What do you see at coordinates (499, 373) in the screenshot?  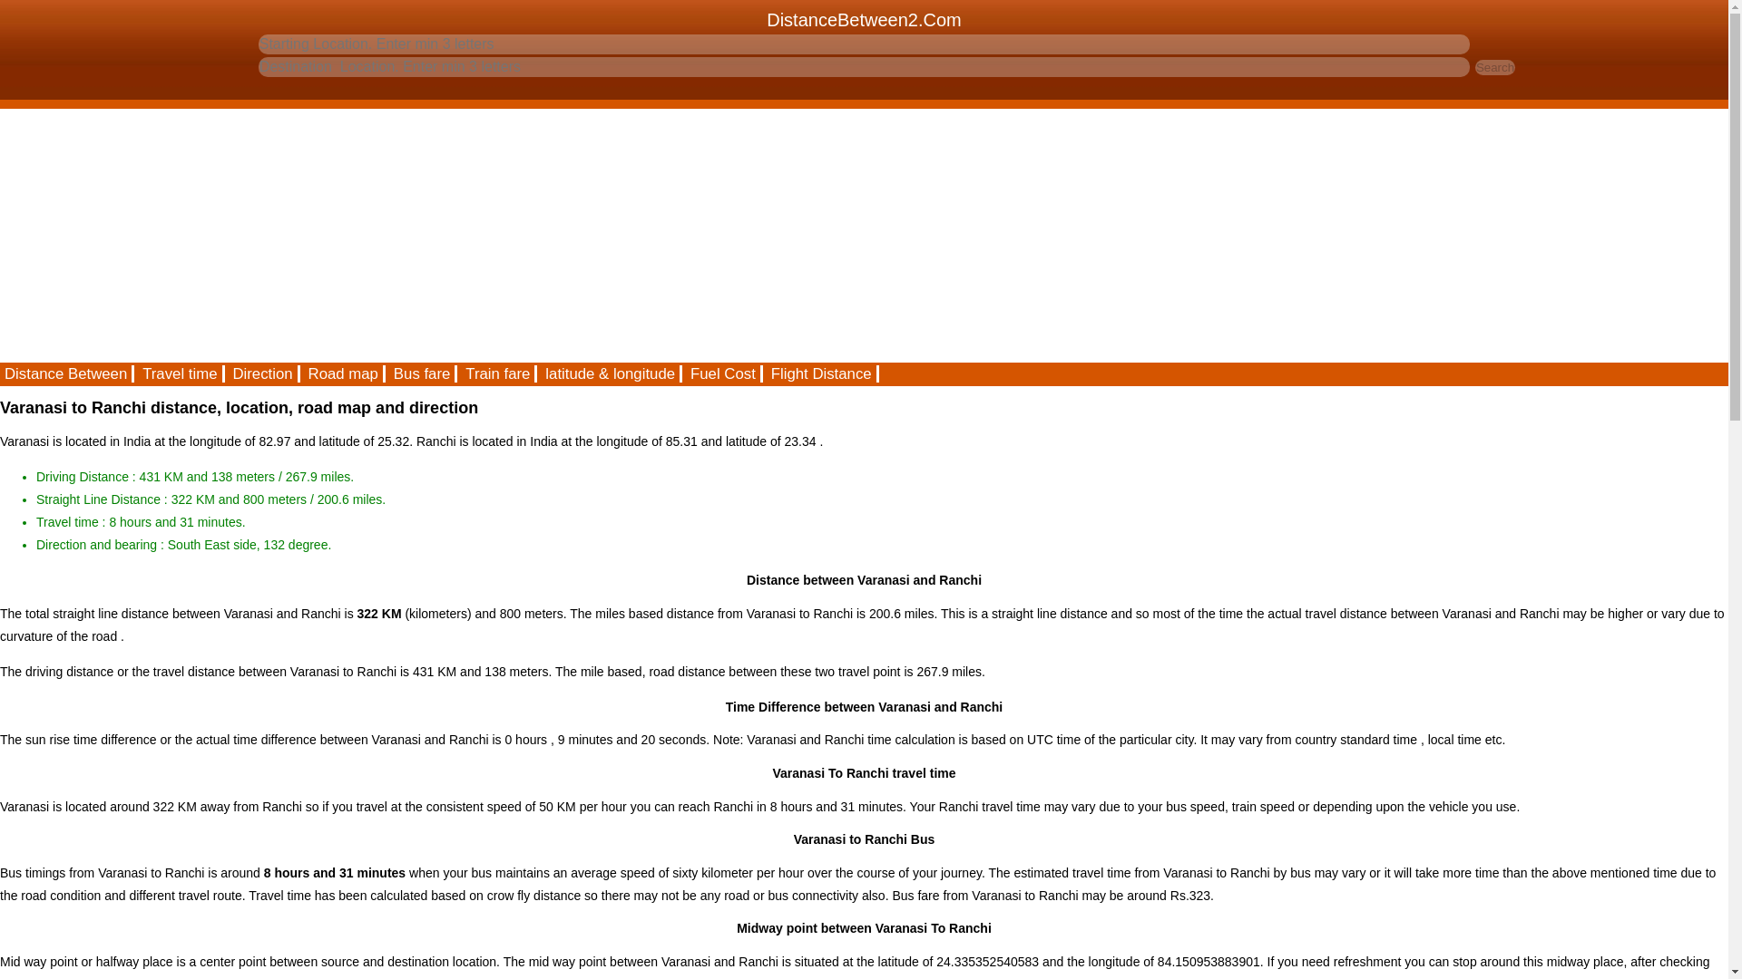 I see `Train fare` at bounding box center [499, 373].